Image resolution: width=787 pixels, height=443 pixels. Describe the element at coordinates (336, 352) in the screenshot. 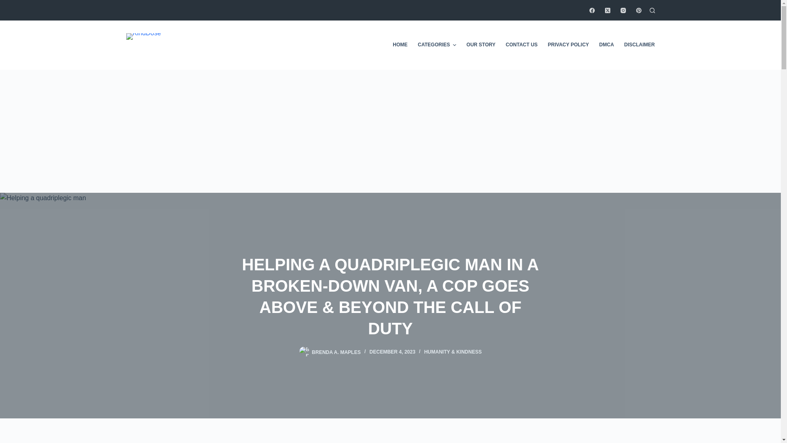

I see `Posts by Brenda A. Maples` at that location.